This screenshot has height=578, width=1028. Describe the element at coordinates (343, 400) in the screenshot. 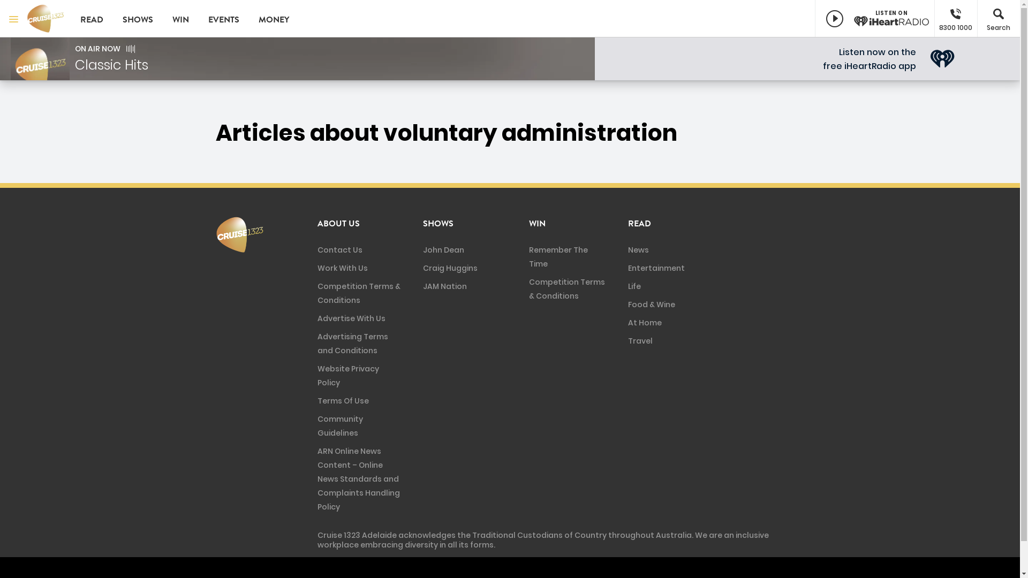

I see `Terms Of Use` at that location.